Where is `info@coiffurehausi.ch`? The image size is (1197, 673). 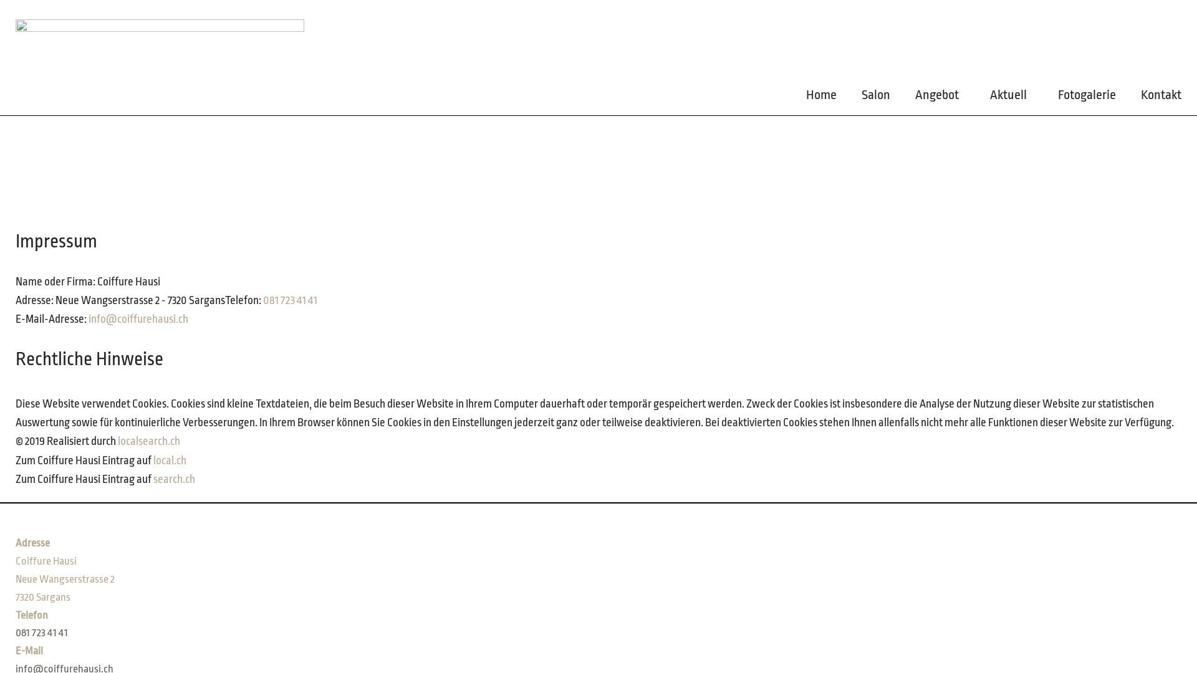
info@coiffurehausi.ch is located at coordinates (138, 319).